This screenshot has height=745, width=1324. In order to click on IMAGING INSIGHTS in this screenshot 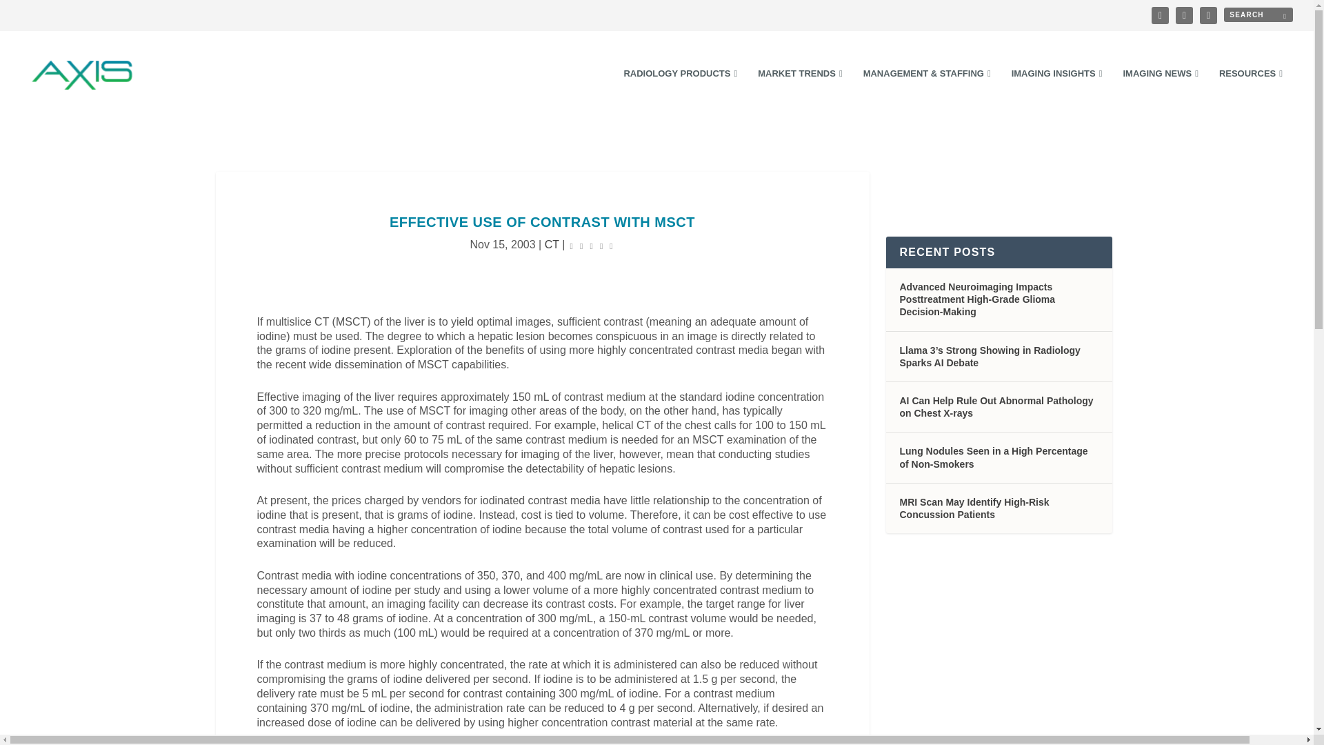, I will do `click(1056, 92)`.